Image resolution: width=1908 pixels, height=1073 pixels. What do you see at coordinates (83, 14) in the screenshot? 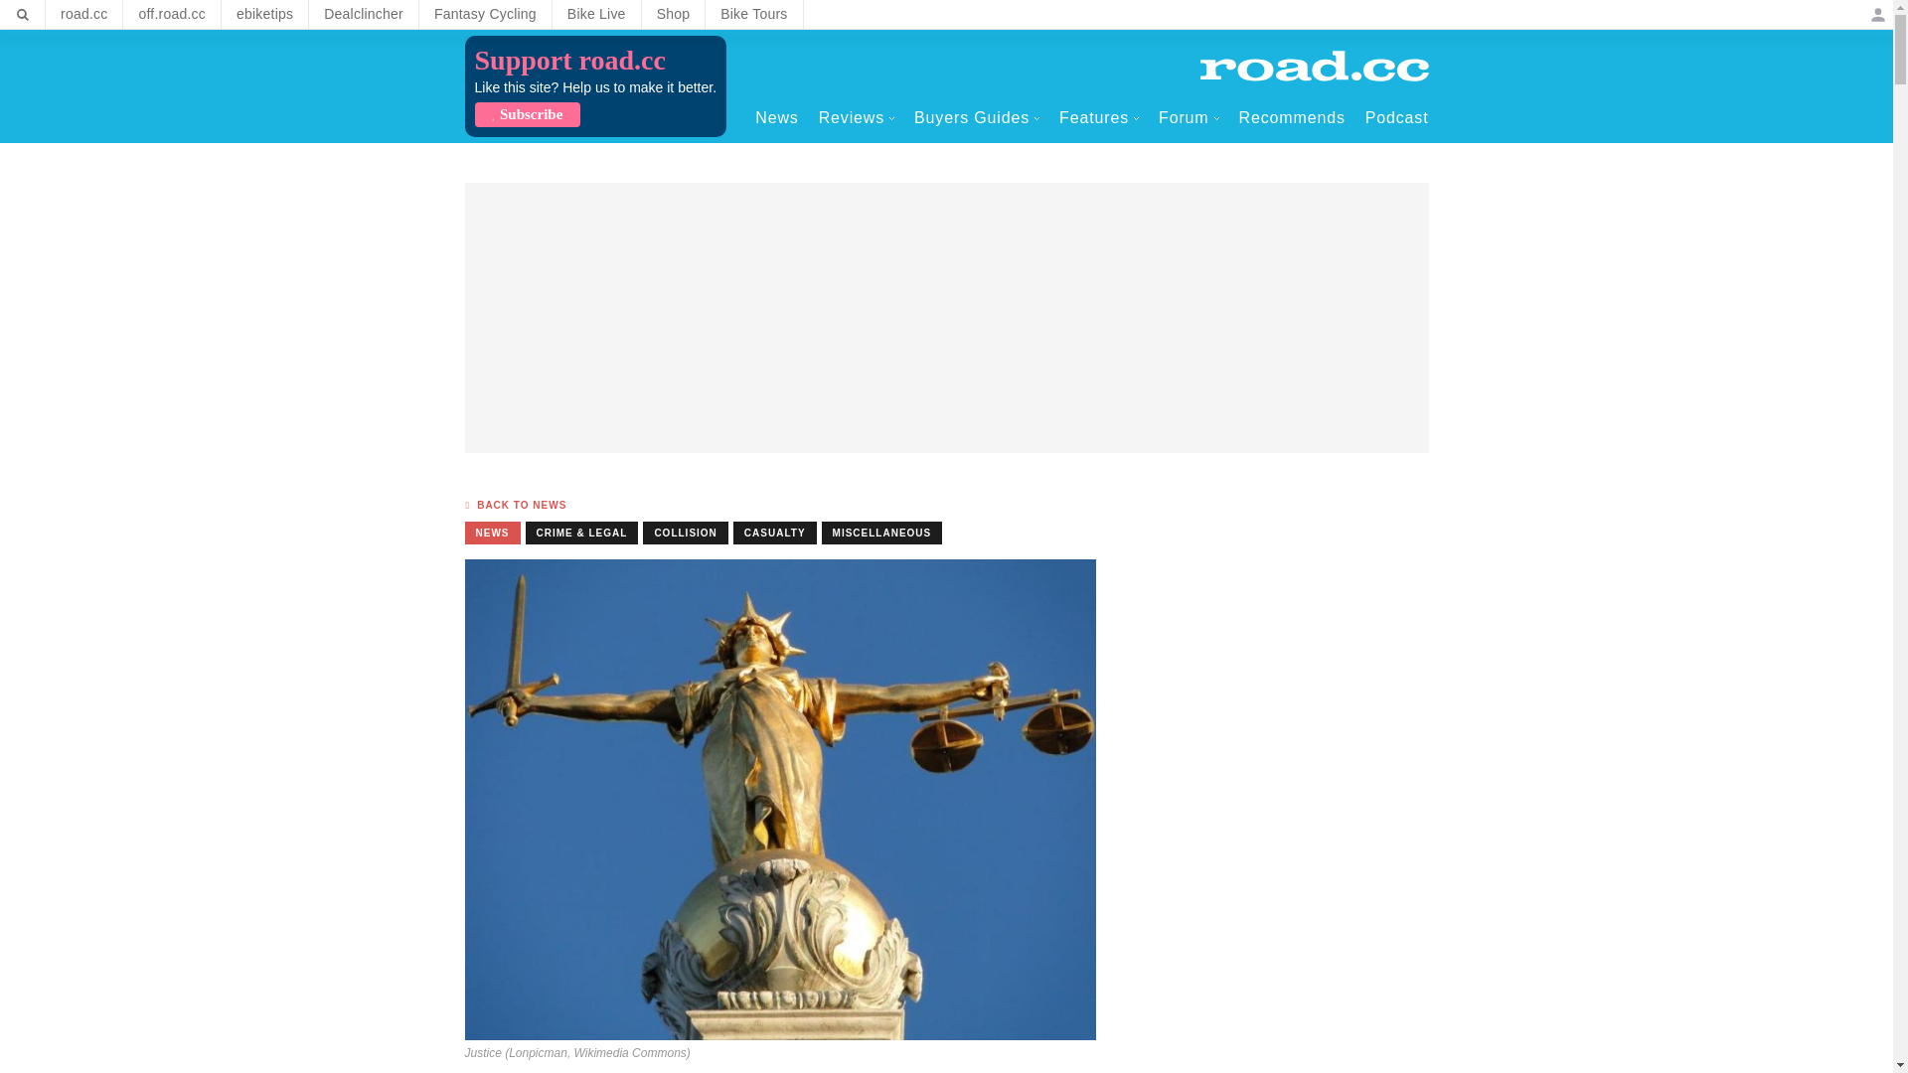
I see `road.cc` at bounding box center [83, 14].